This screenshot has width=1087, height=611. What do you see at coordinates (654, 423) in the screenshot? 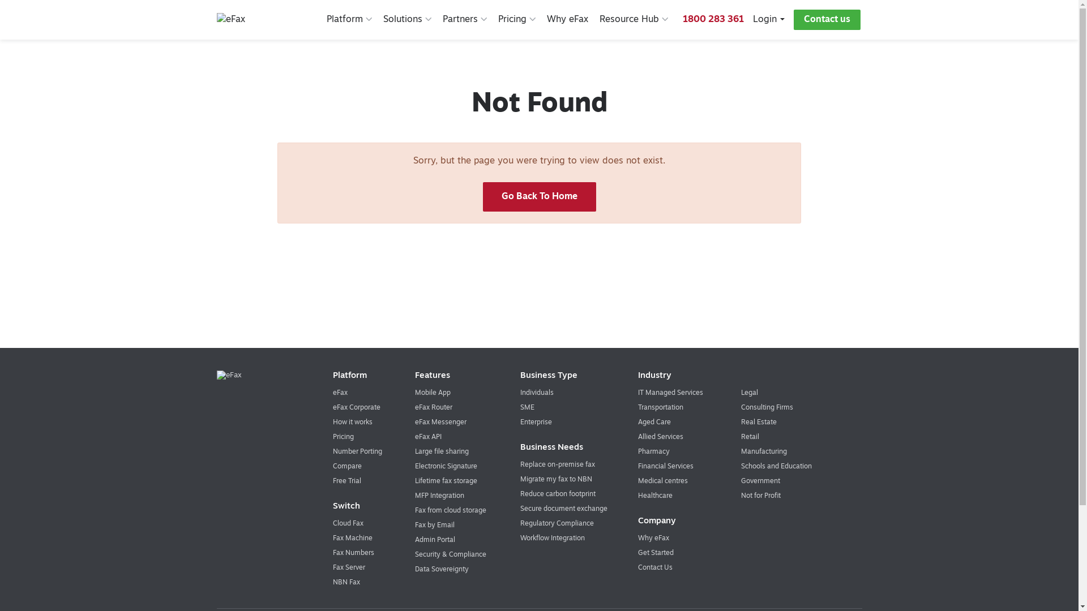
I see `Aged Care` at bounding box center [654, 423].